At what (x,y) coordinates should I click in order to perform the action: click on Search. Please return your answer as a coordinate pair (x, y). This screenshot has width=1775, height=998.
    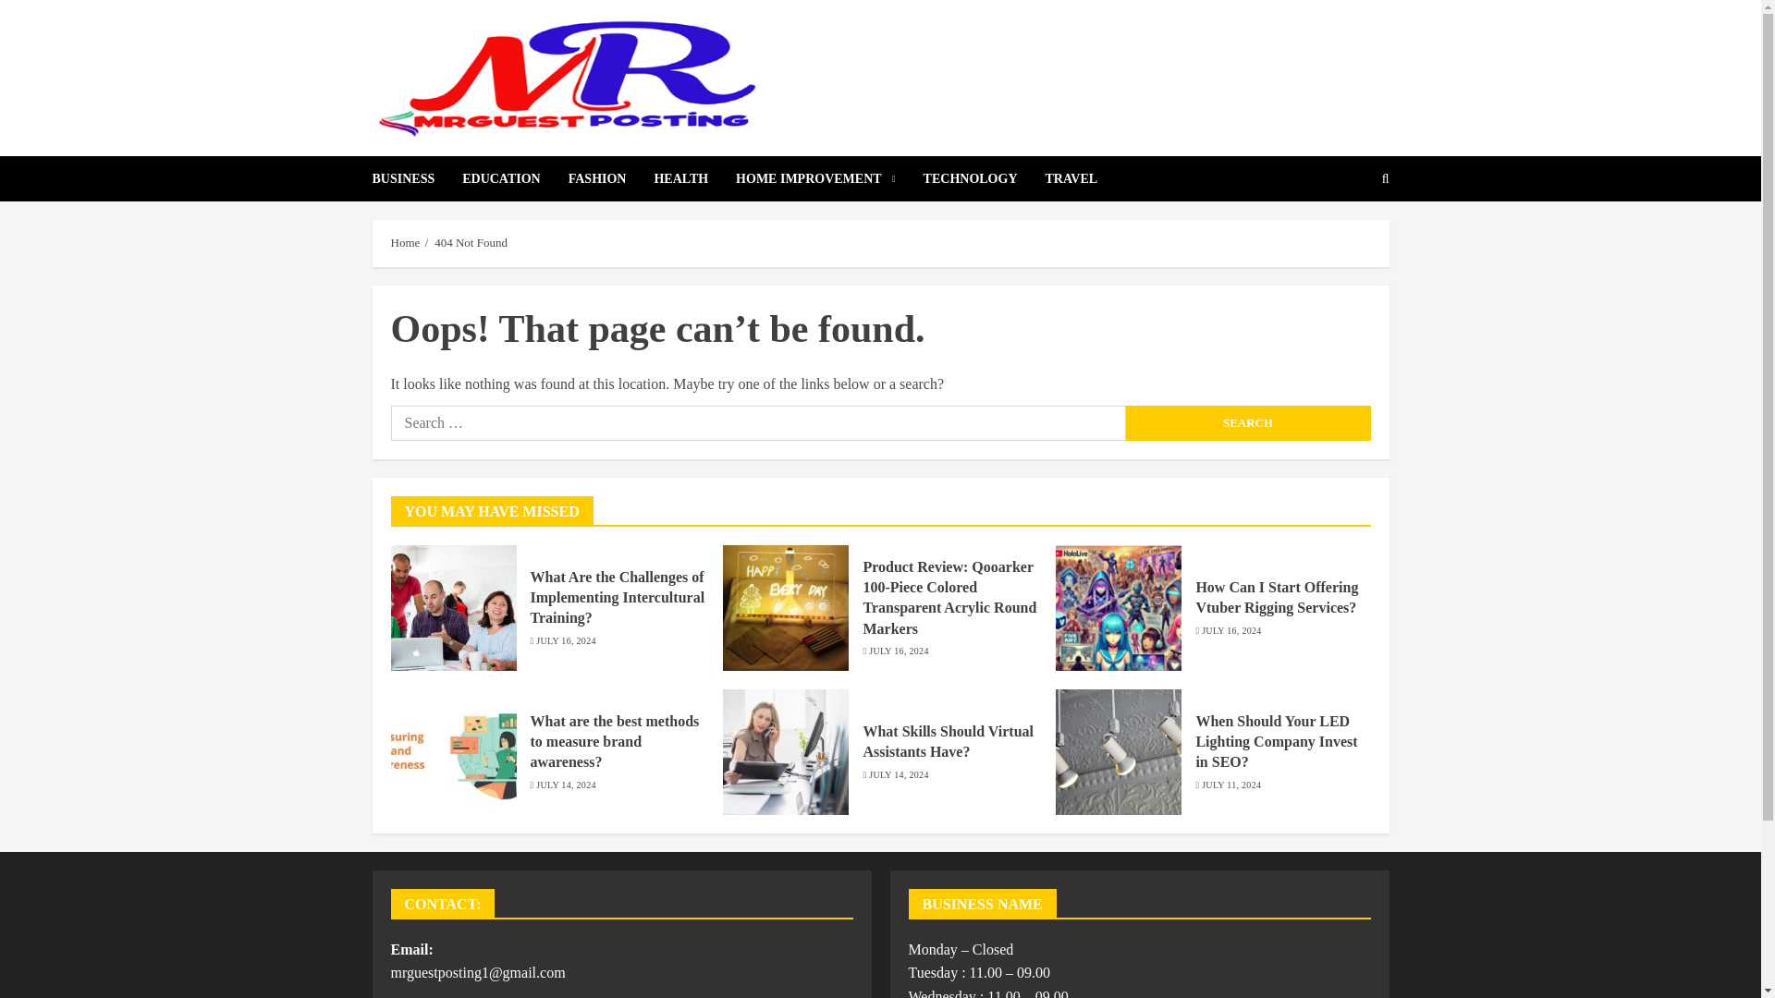
    Looking at the image, I should click on (1340, 235).